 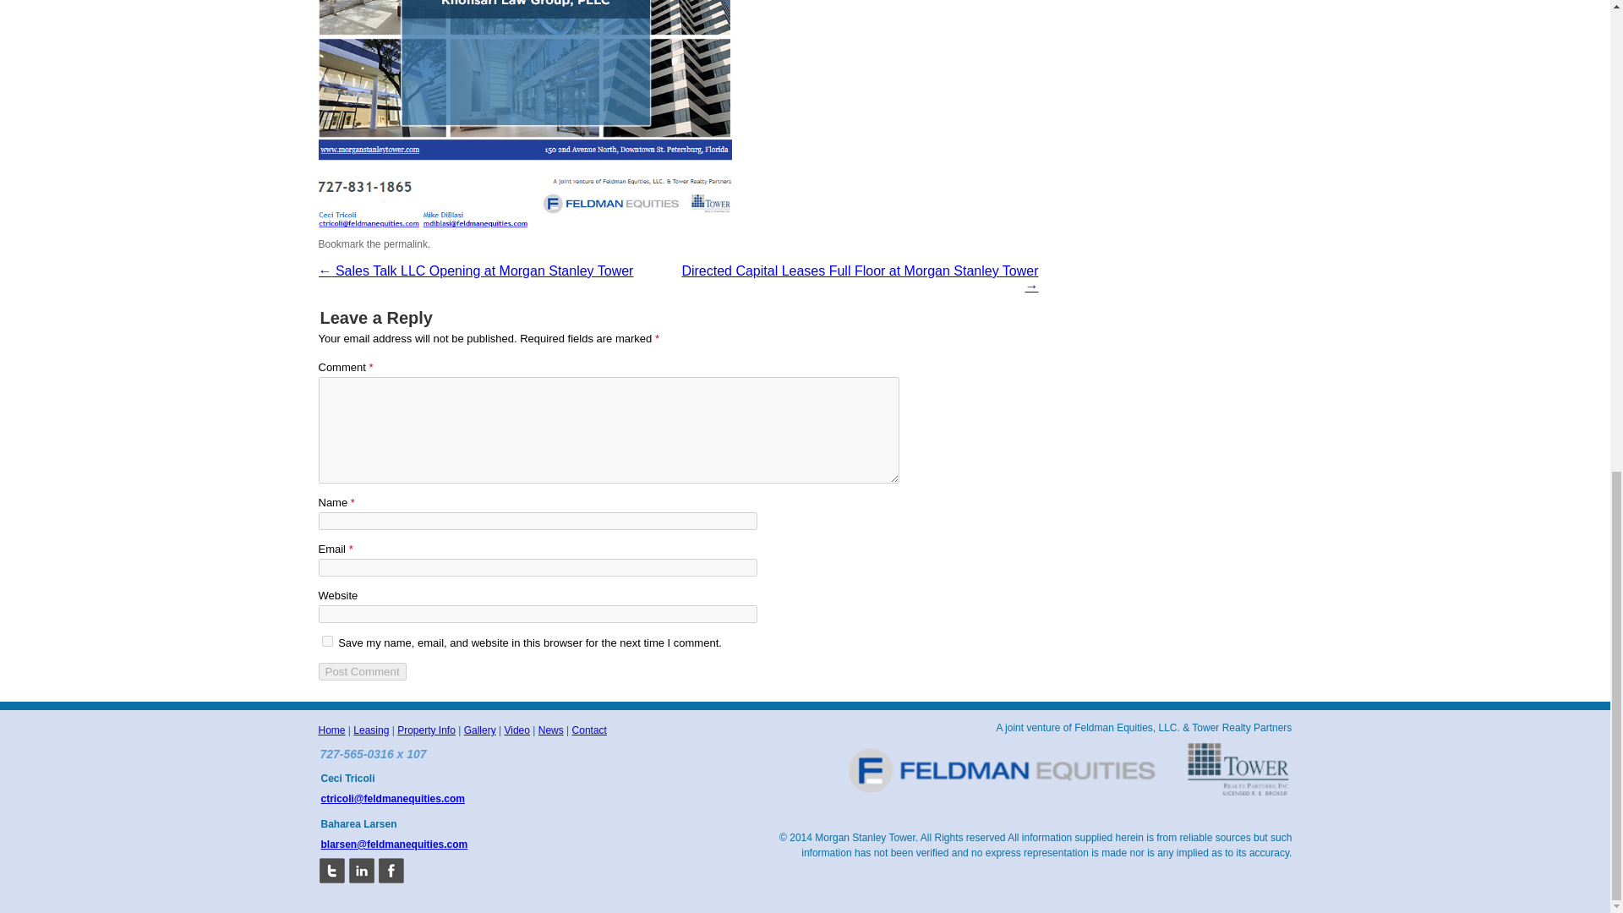 I want to click on Home, so click(x=331, y=730).